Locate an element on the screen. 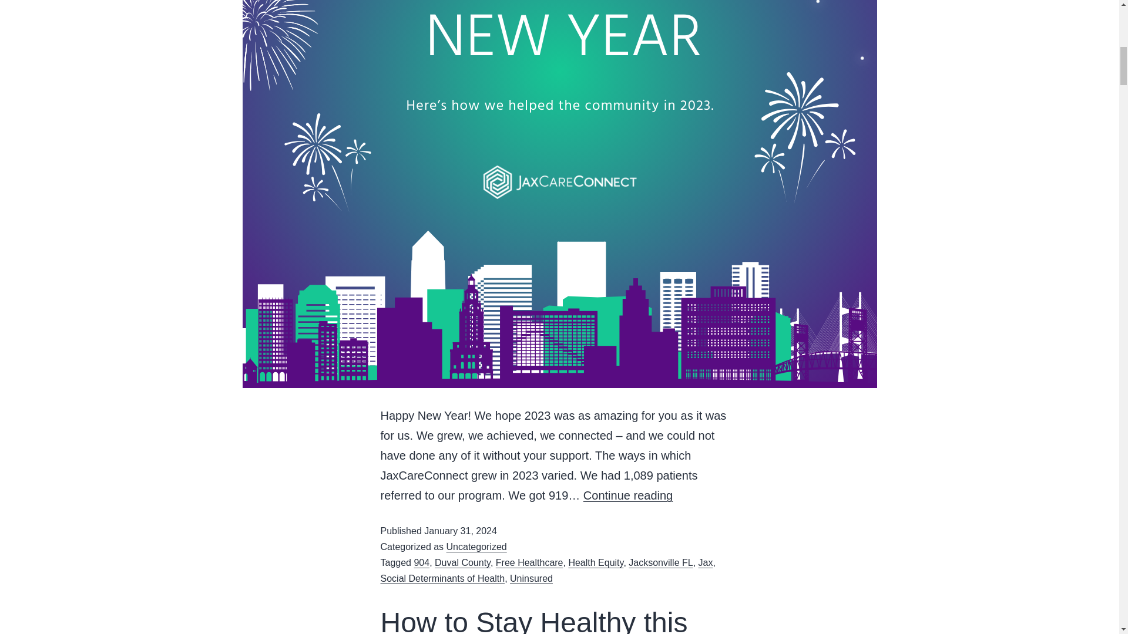  Health Equity is located at coordinates (596, 562).